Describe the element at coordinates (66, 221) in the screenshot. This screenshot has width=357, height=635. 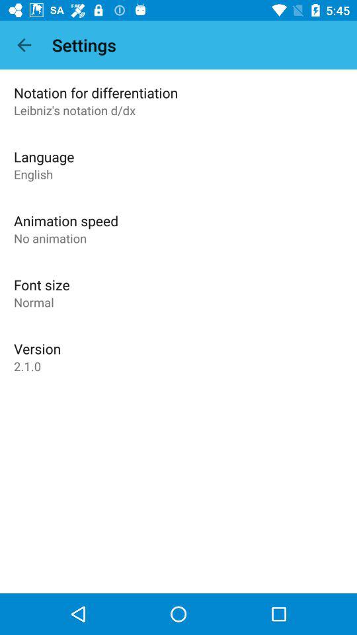
I see `press the animation speed item` at that location.